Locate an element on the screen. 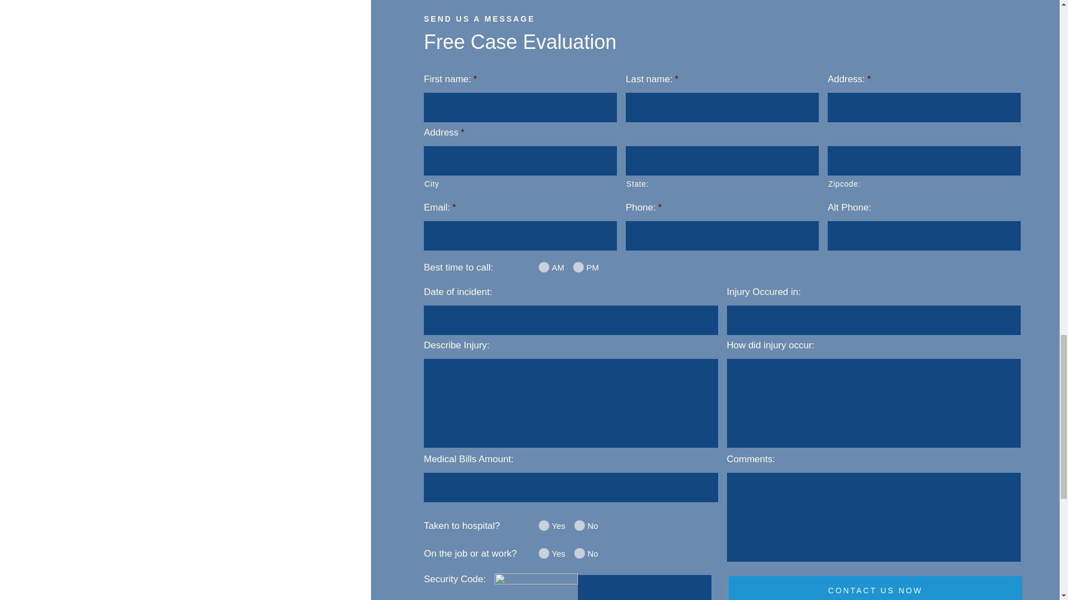  AM is located at coordinates (544, 267).